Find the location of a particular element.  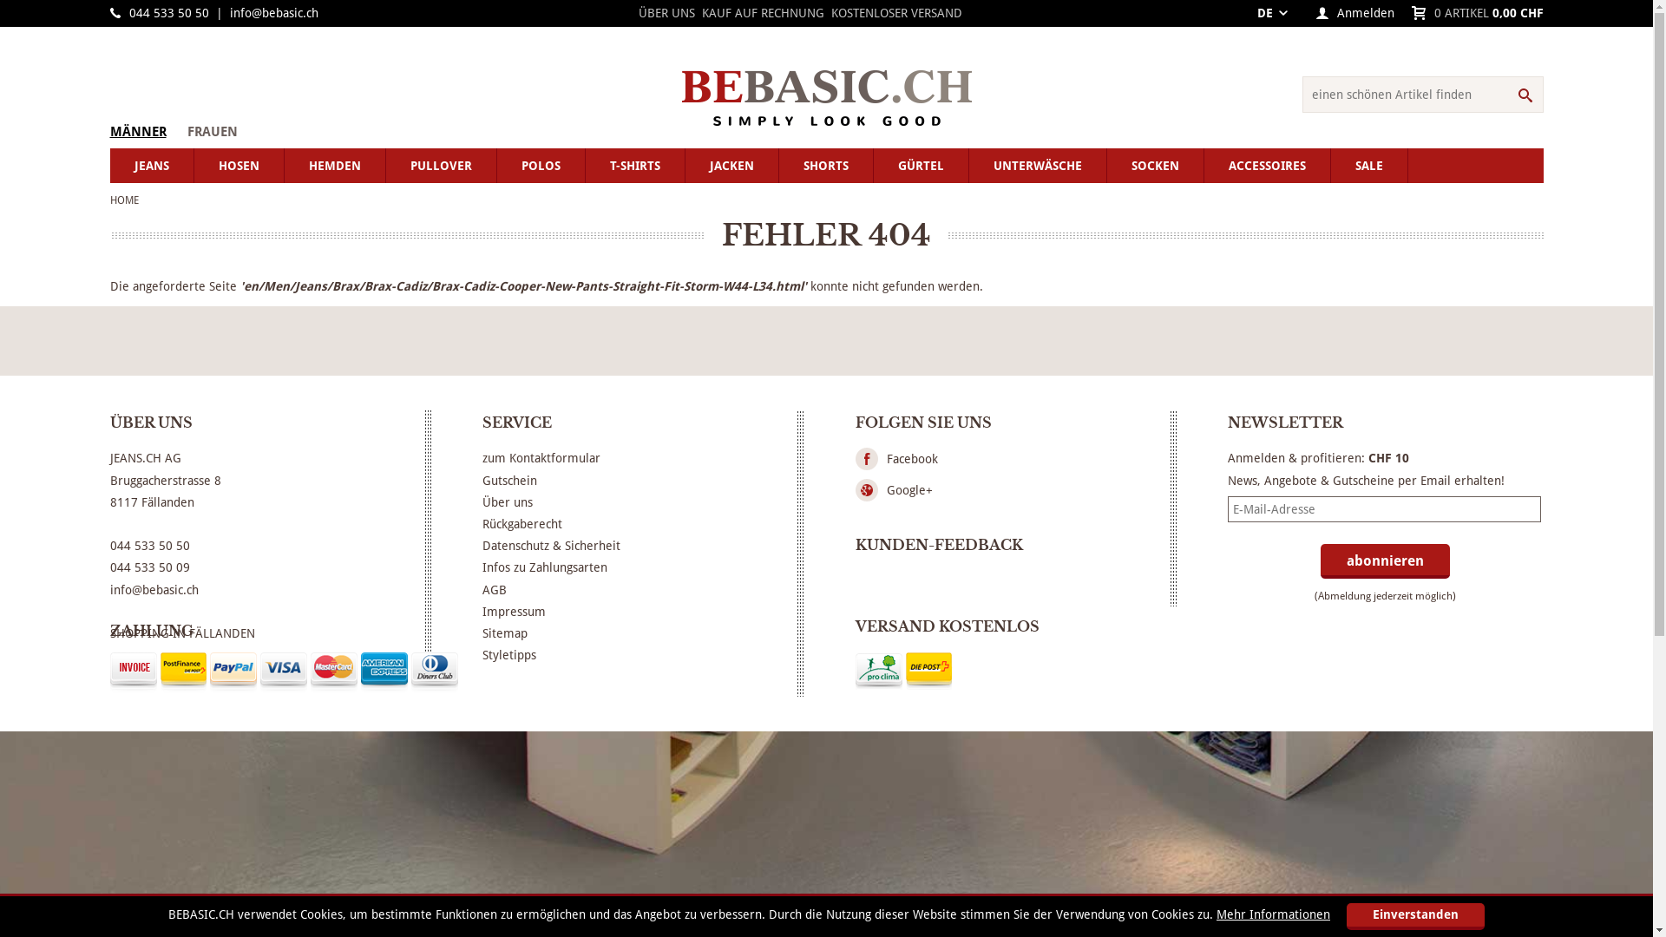

zum Kontaktformular is located at coordinates (541, 458).